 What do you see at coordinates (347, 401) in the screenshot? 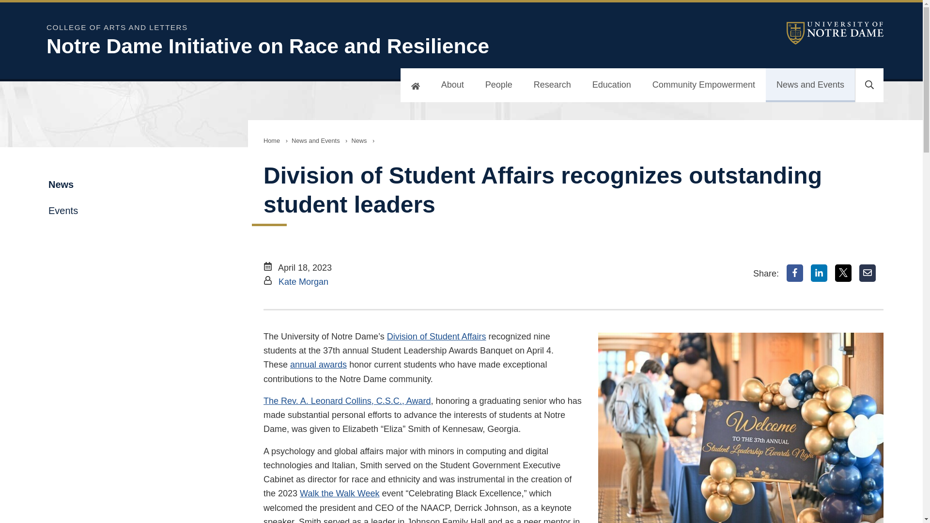
I see `The Rev. A. Leonard Collins, C.S.C., Award` at bounding box center [347, 401].